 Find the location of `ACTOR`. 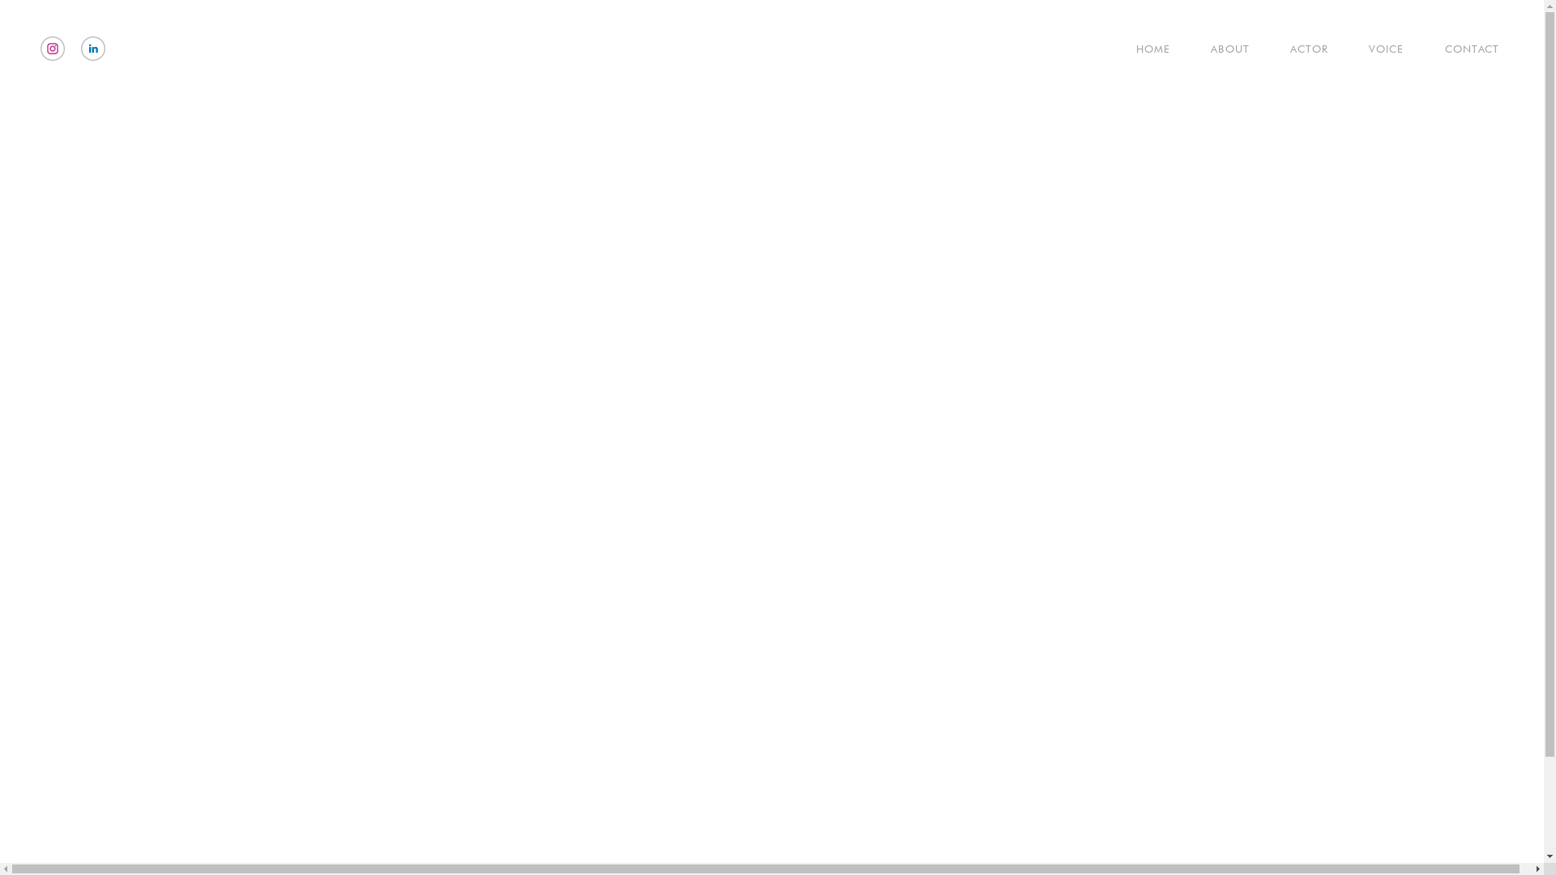

ACTOR is located at coordinates (1293, 49).